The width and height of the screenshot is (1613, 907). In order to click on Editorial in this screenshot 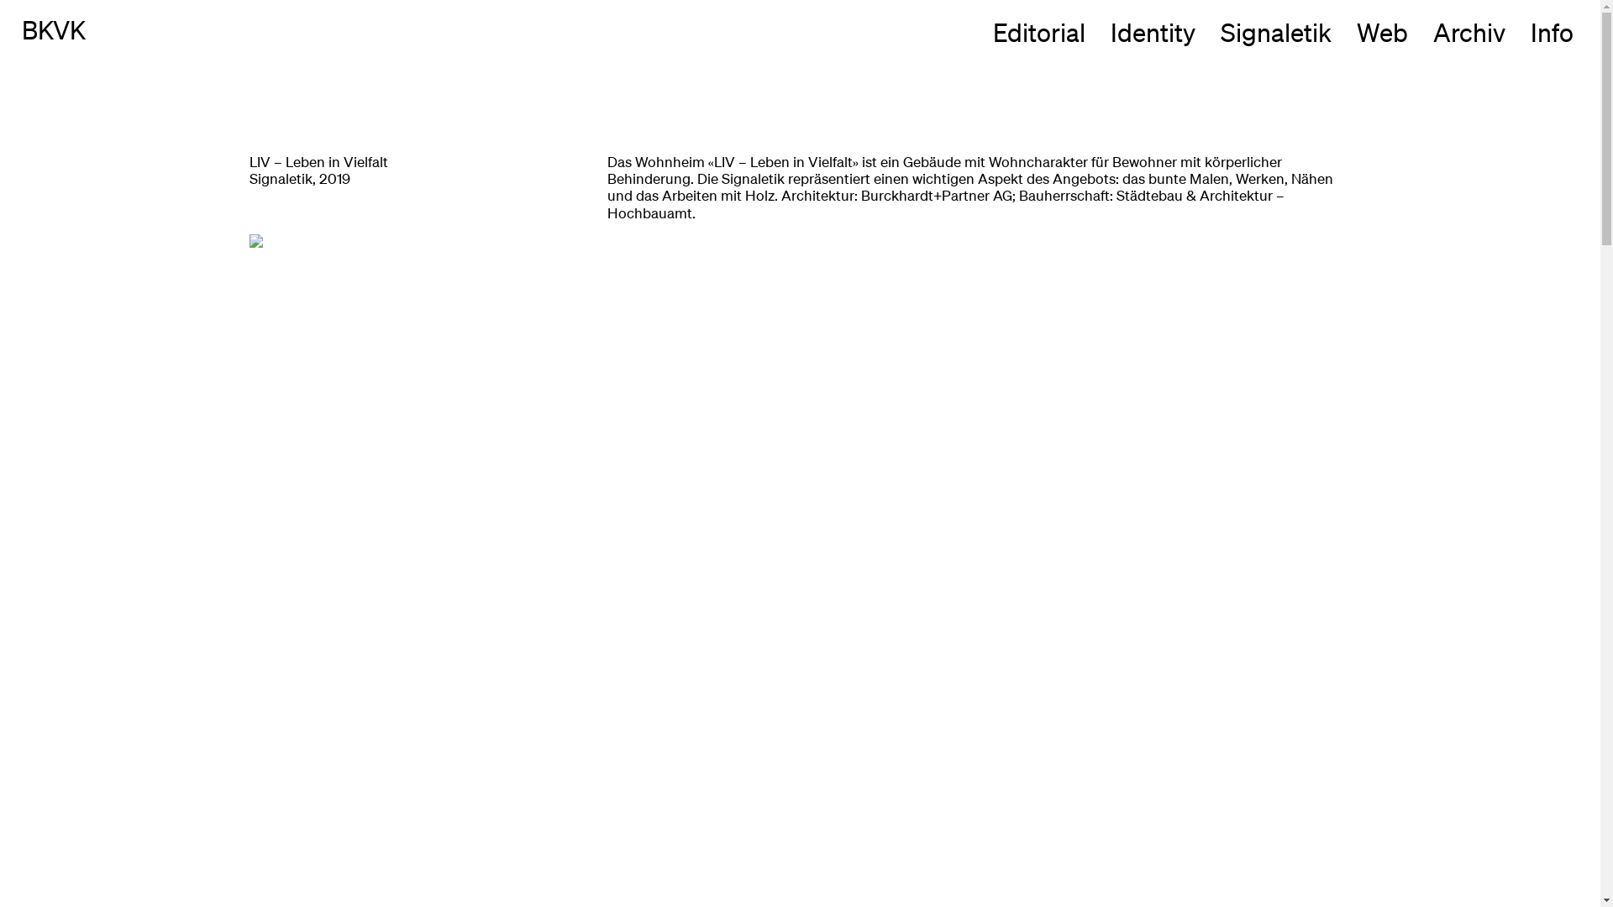, I will do `click(1039, 32)`.